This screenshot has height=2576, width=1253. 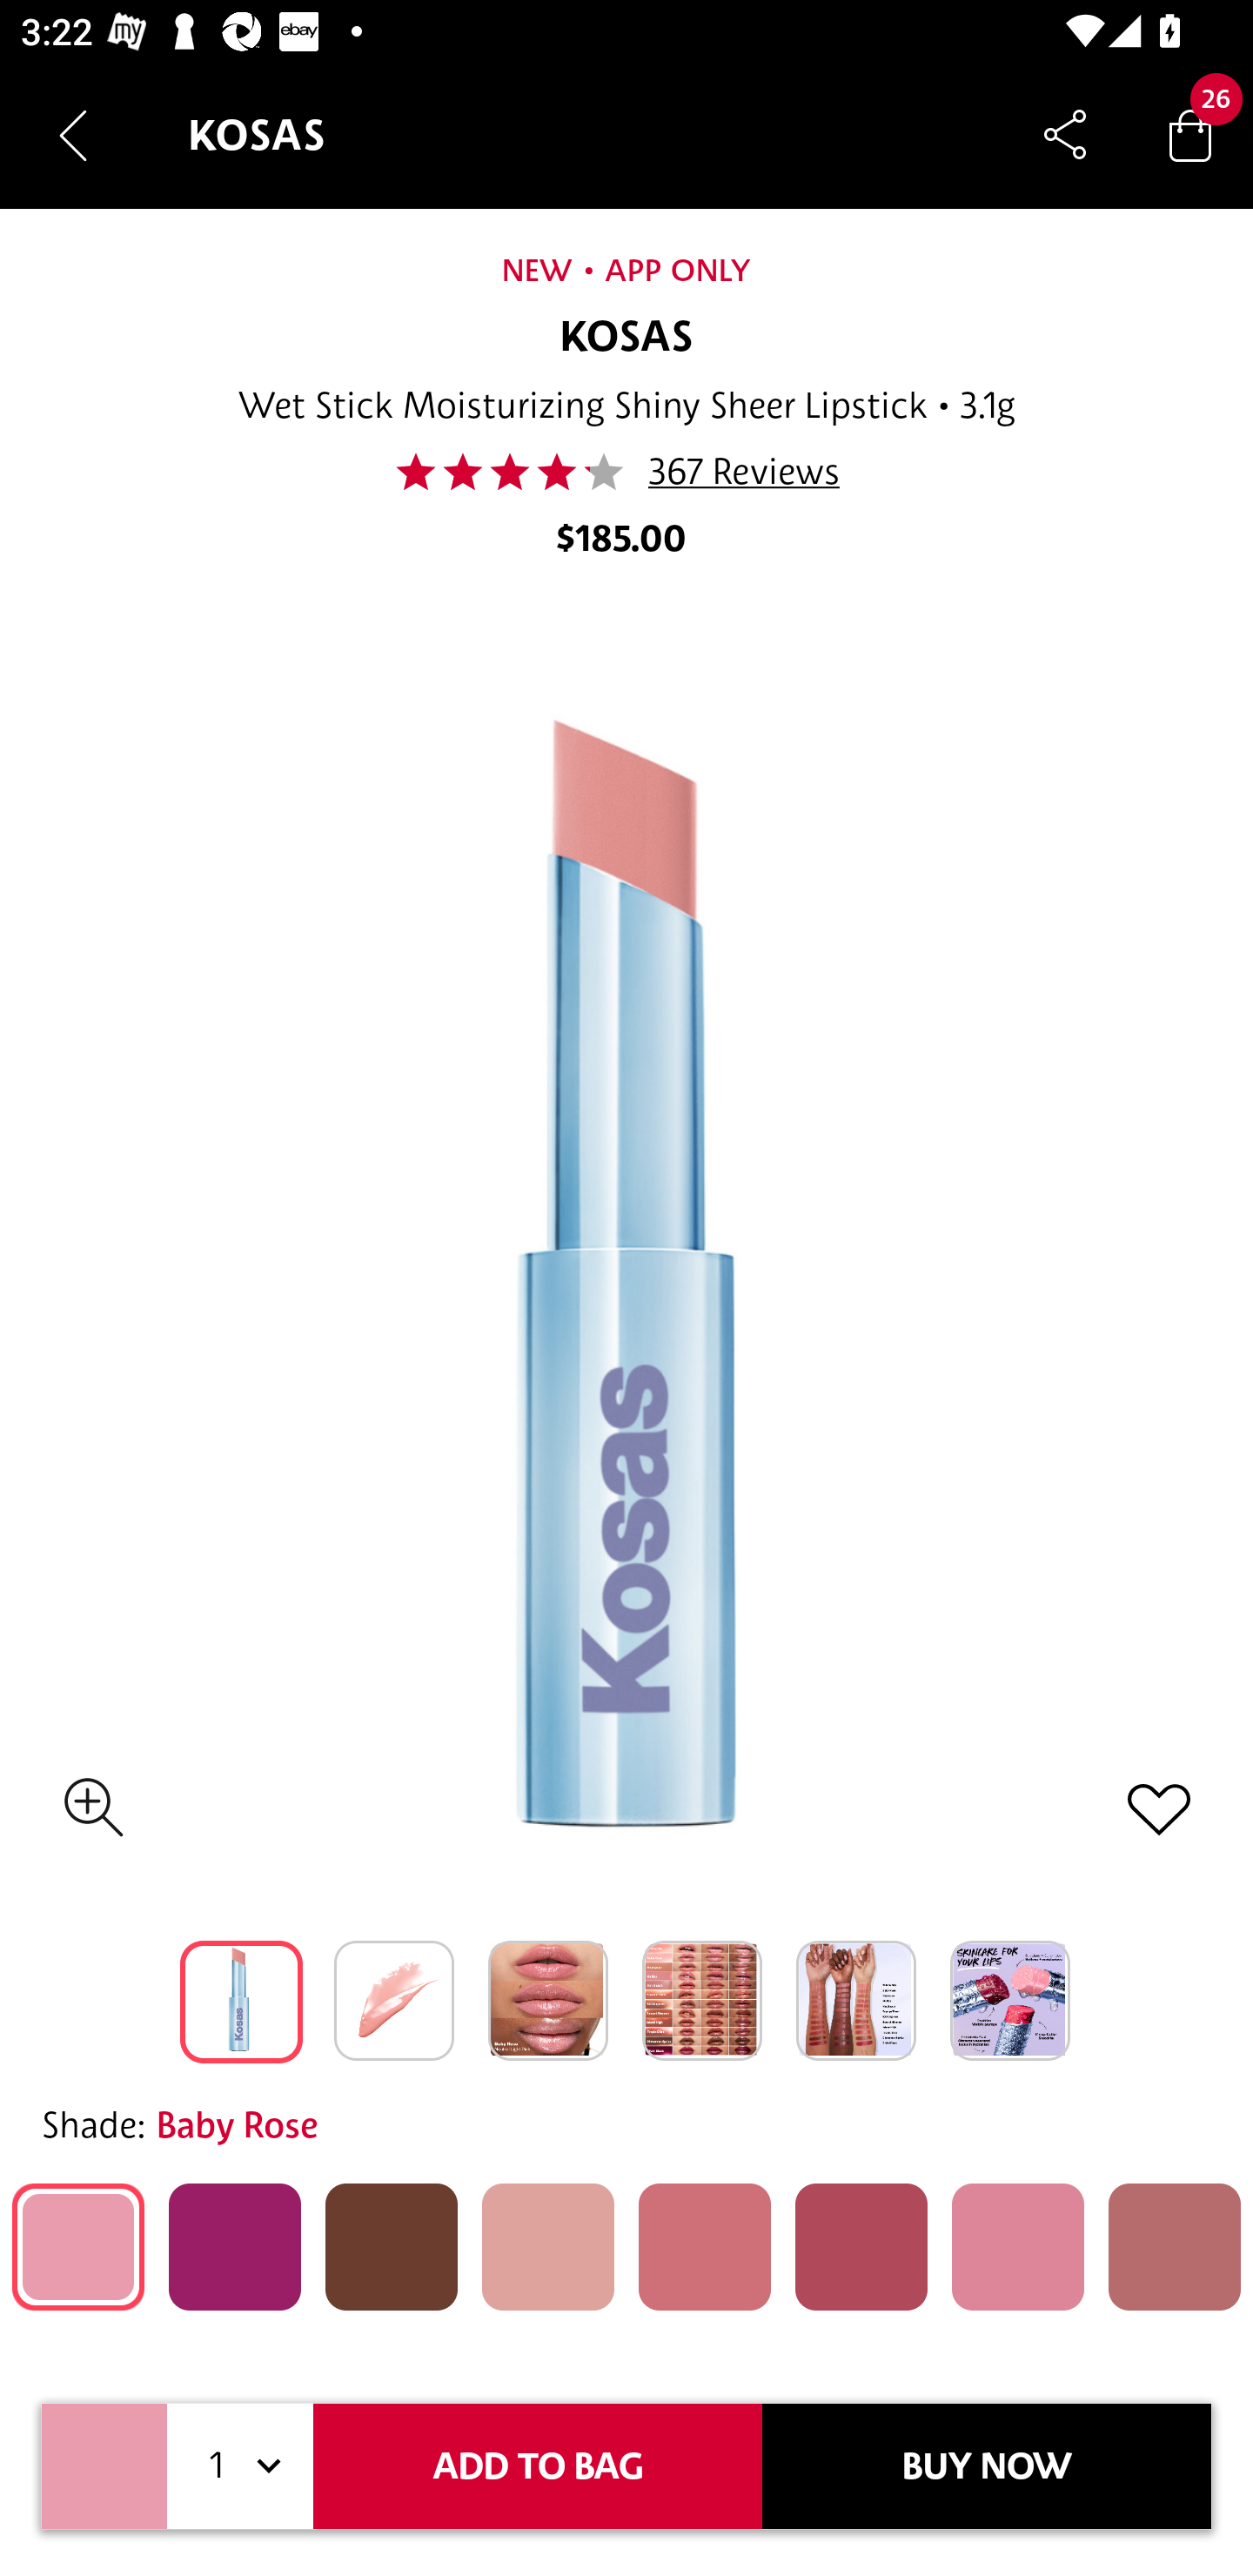 I want to click on Navigate up, so click(x=73, y=135).